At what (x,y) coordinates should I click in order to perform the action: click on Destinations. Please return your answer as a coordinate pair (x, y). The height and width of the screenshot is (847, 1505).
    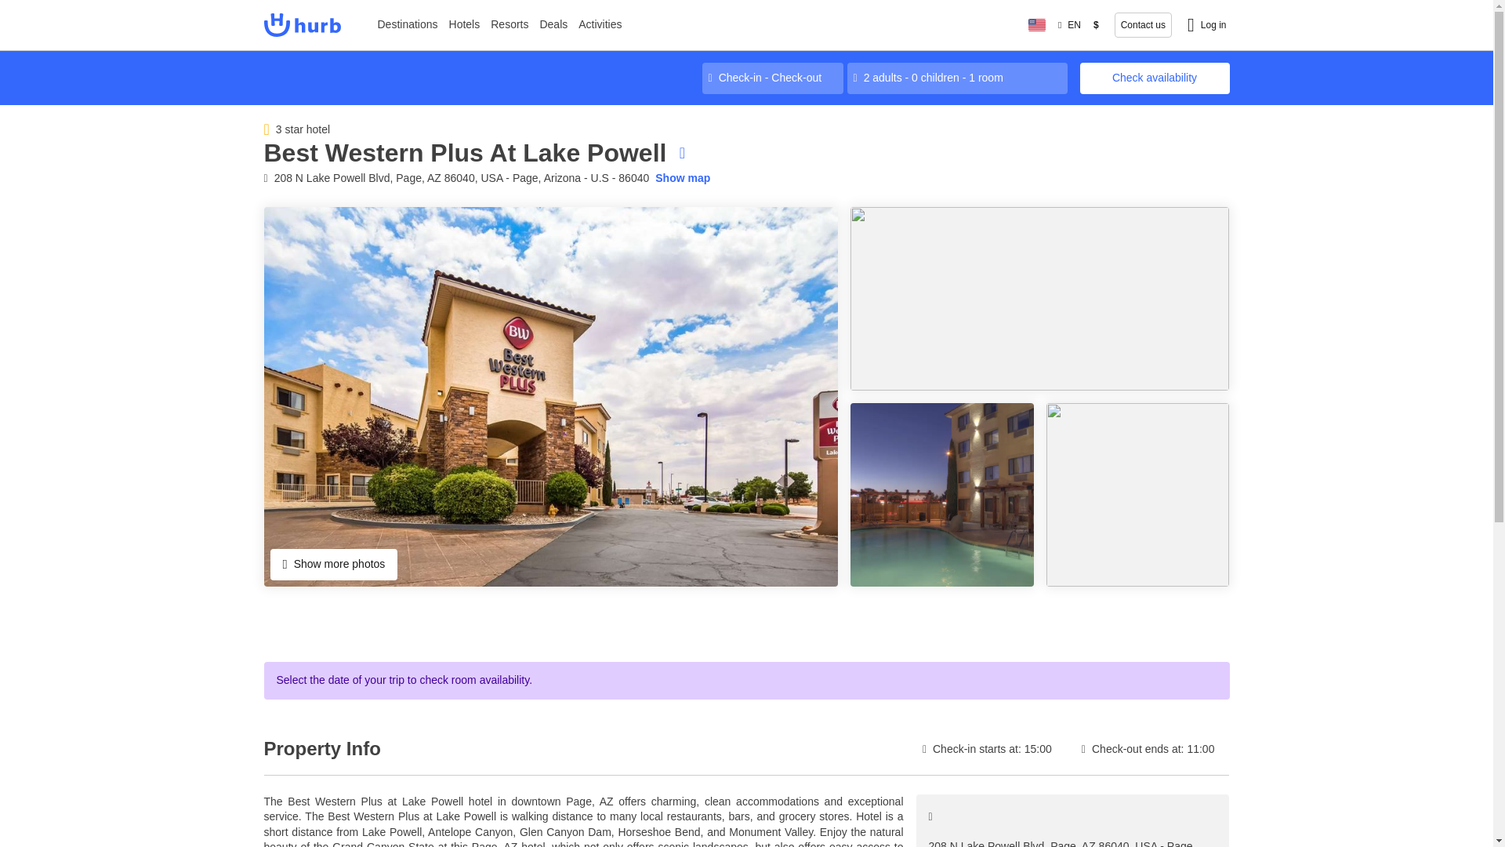
    Looking at the image, I should click on (407, 25).